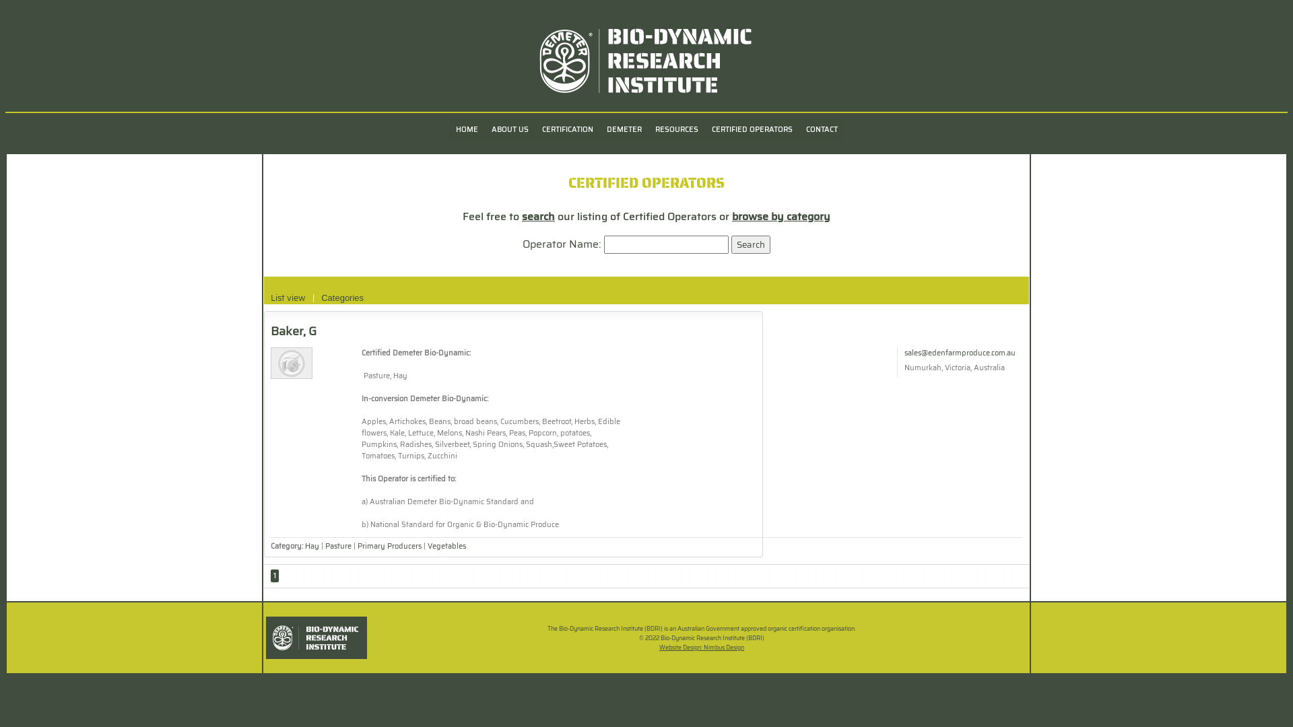 This screenshot has width=1293, height=727. What do you see at coordinates (313, 547) in the screenshot?
I see `Hay` at bounding box center [313, 547].